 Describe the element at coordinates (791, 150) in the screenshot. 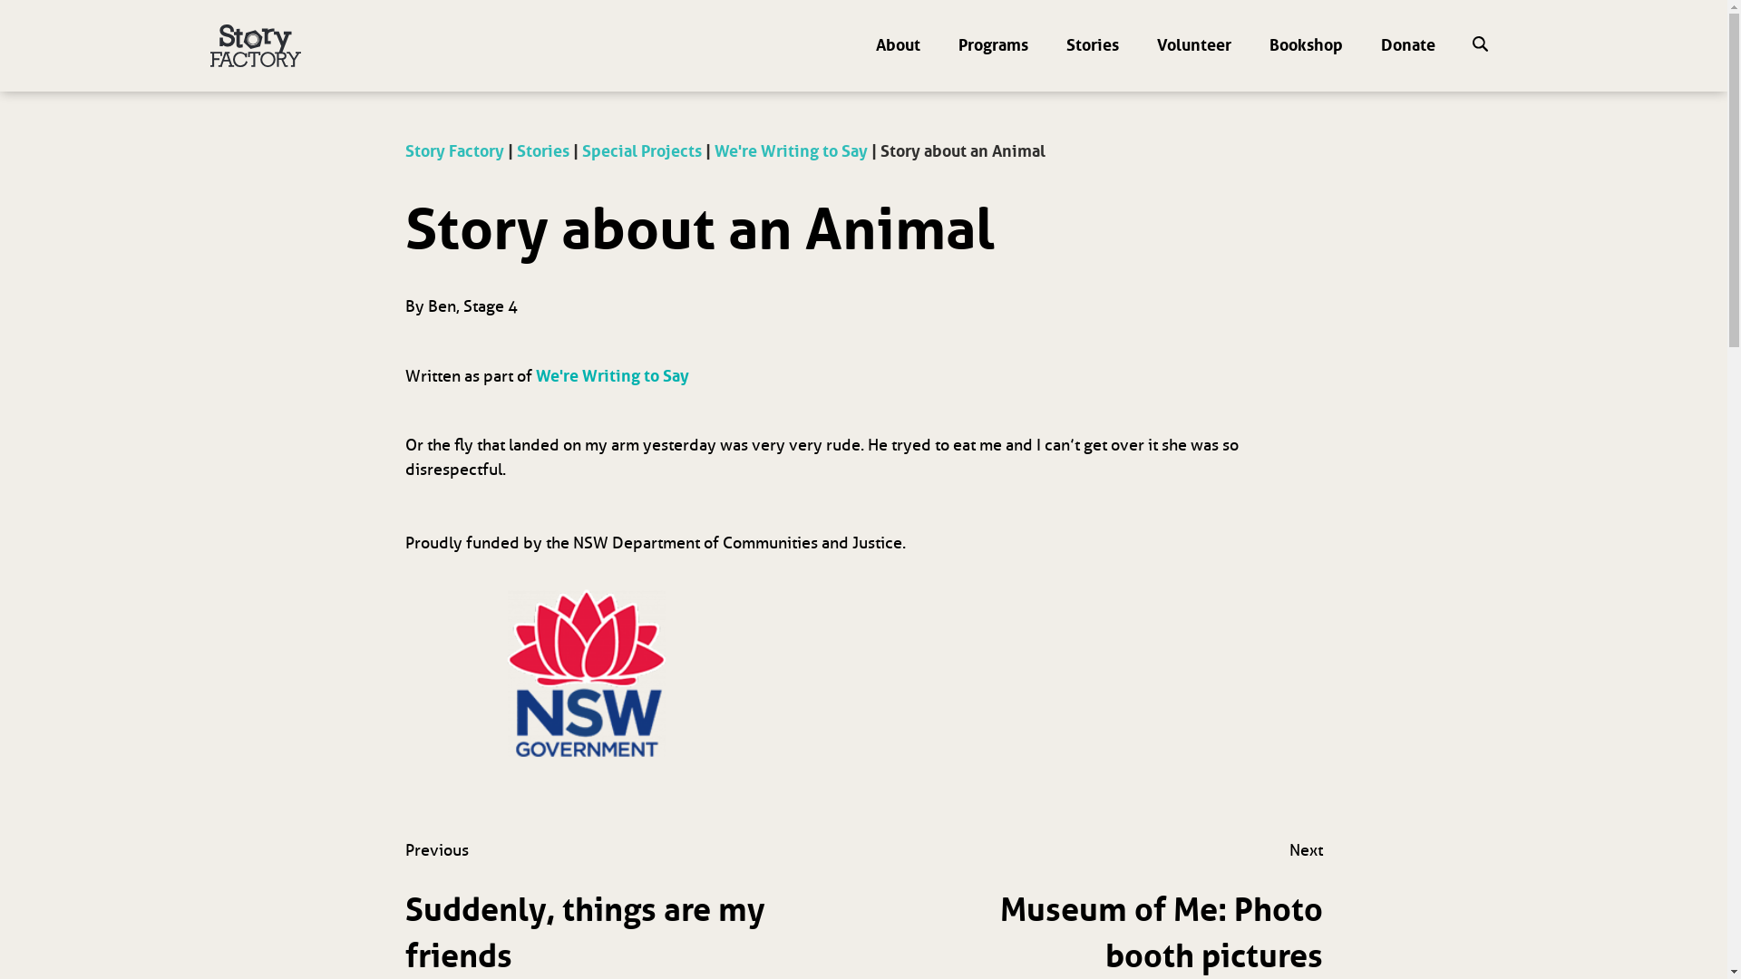

I see `We're Writing to Say` at that location.